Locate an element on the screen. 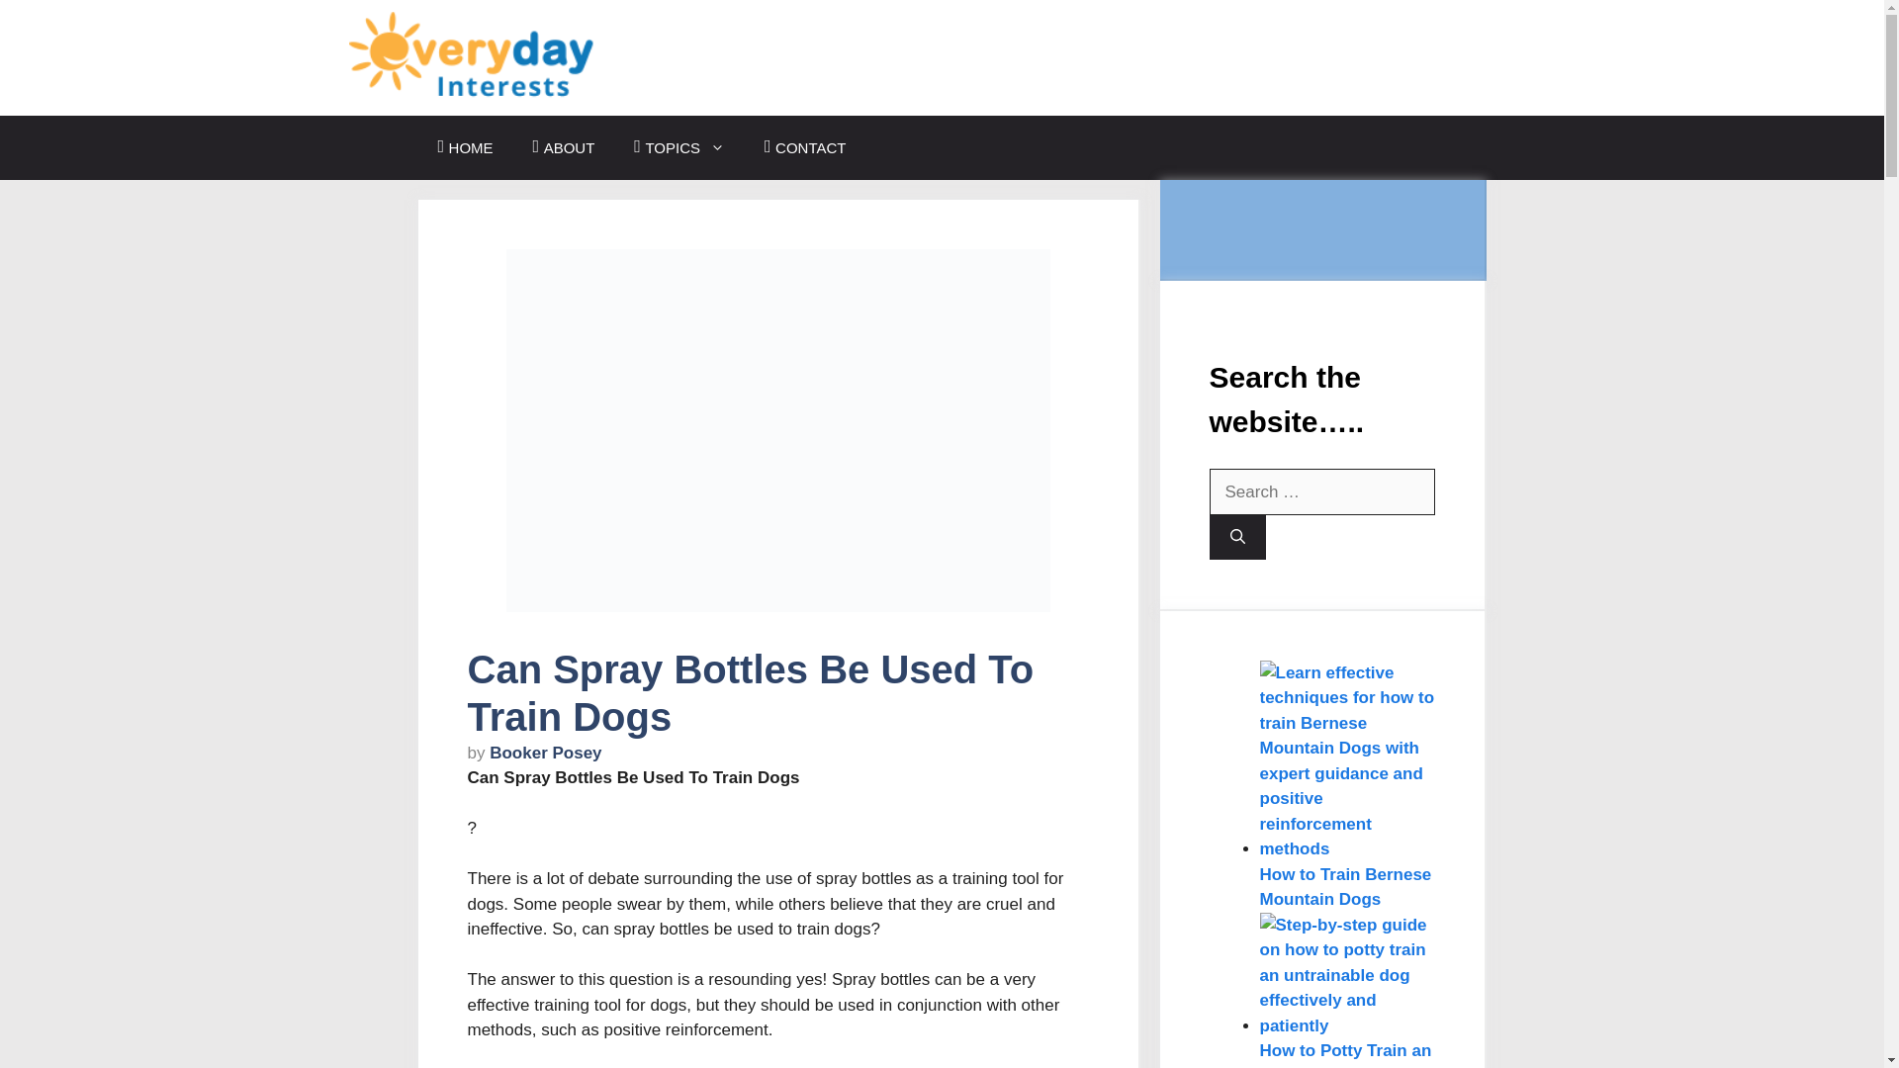  View all posts by Booker Posey is located at coordinates (546, 753).